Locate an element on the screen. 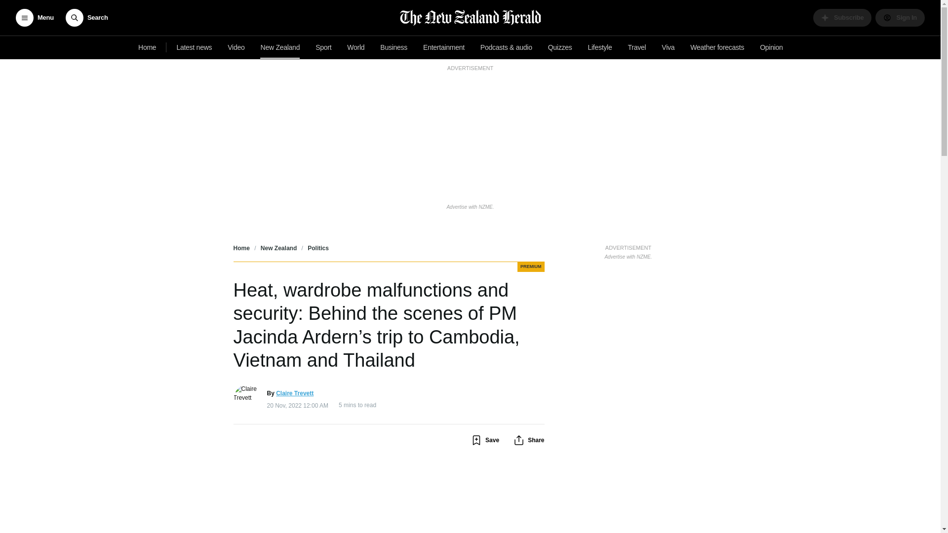  Menu is located at coordinates (35, 18).